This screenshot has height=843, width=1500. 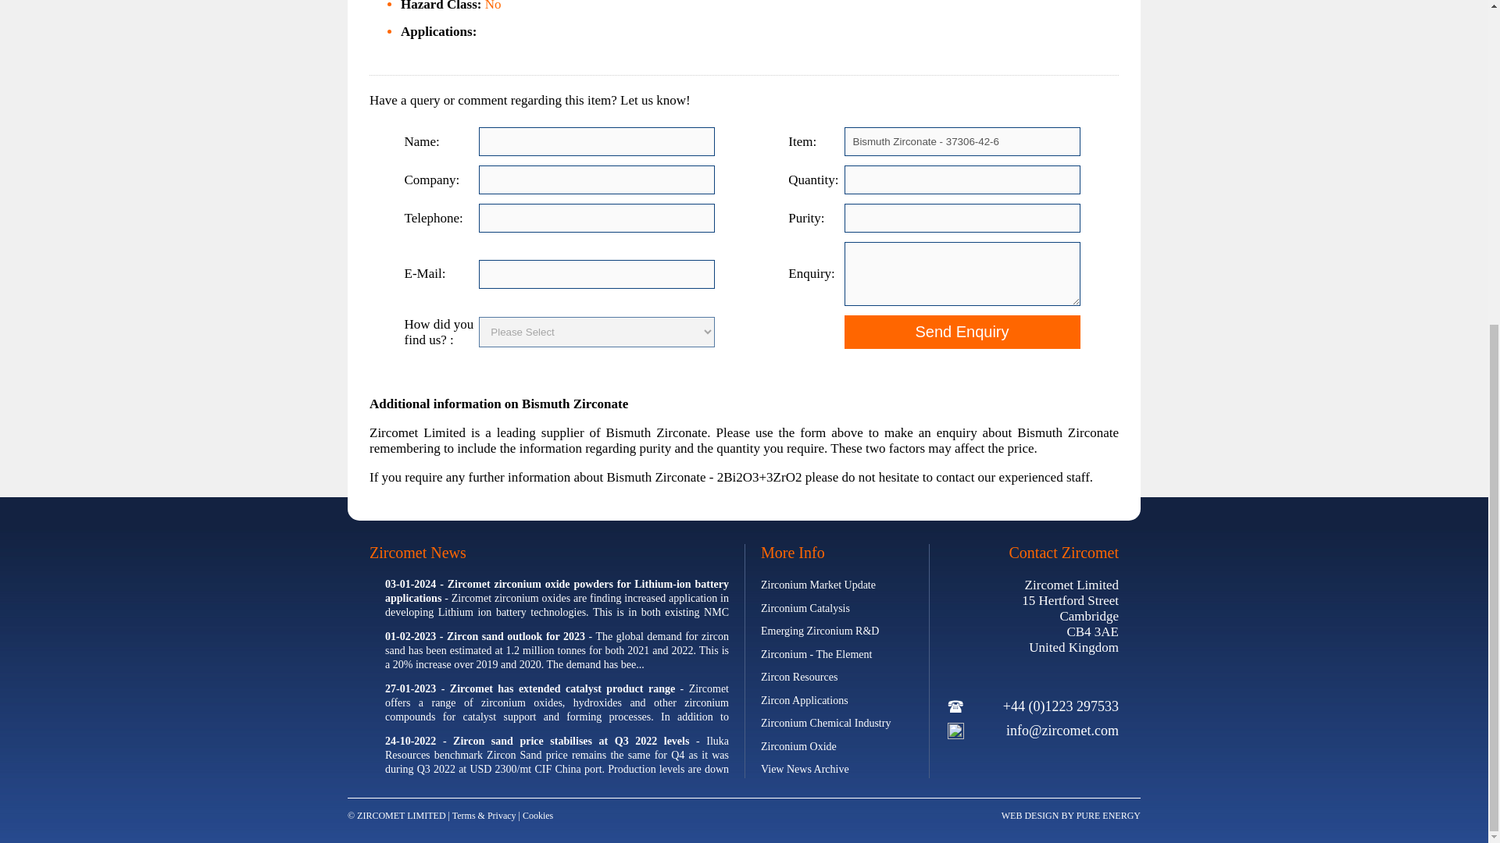 I want to click on Zirconium - The Element, so click(x=816, y=654).